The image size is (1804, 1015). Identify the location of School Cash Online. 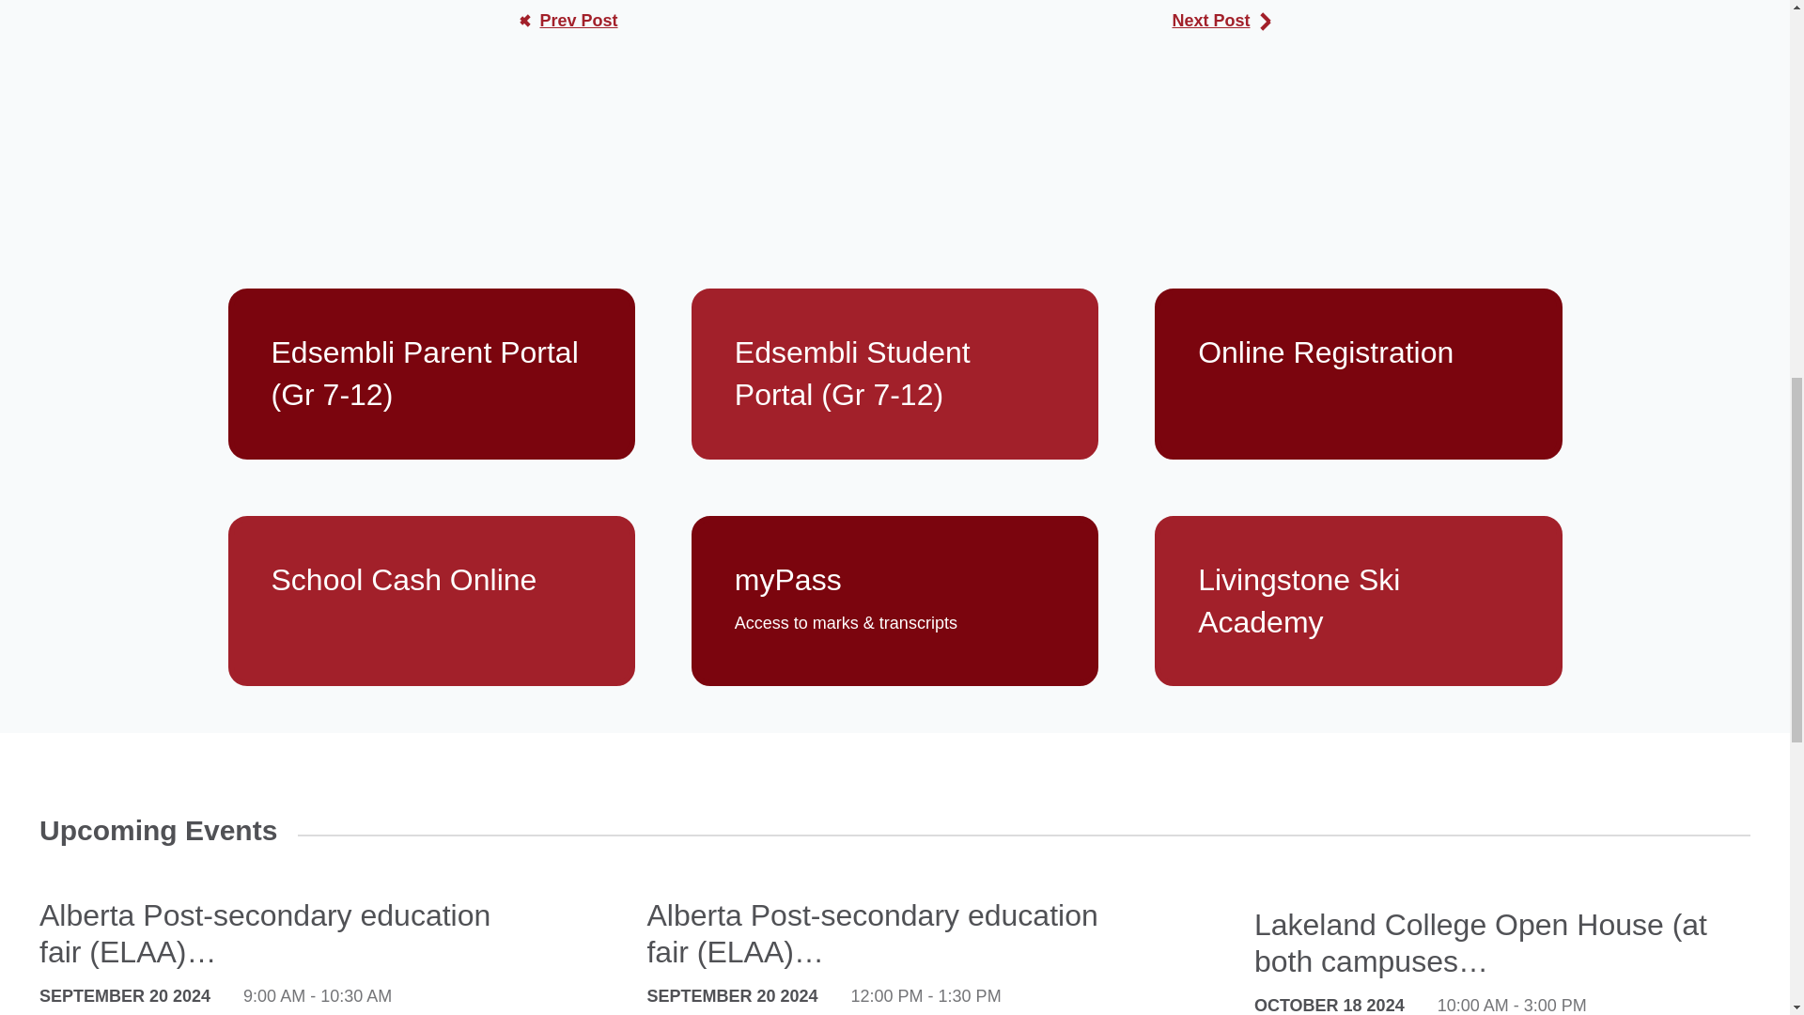
(430, 601).